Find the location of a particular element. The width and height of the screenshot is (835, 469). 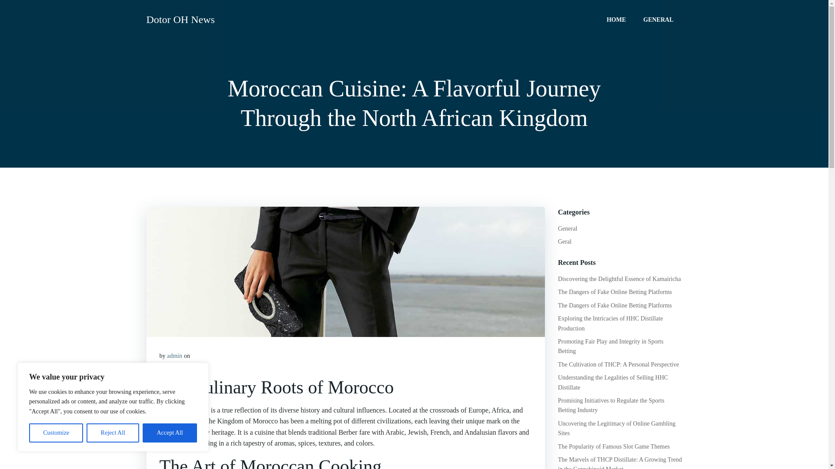

Dotor OH News is located at coordinates (180, 19).